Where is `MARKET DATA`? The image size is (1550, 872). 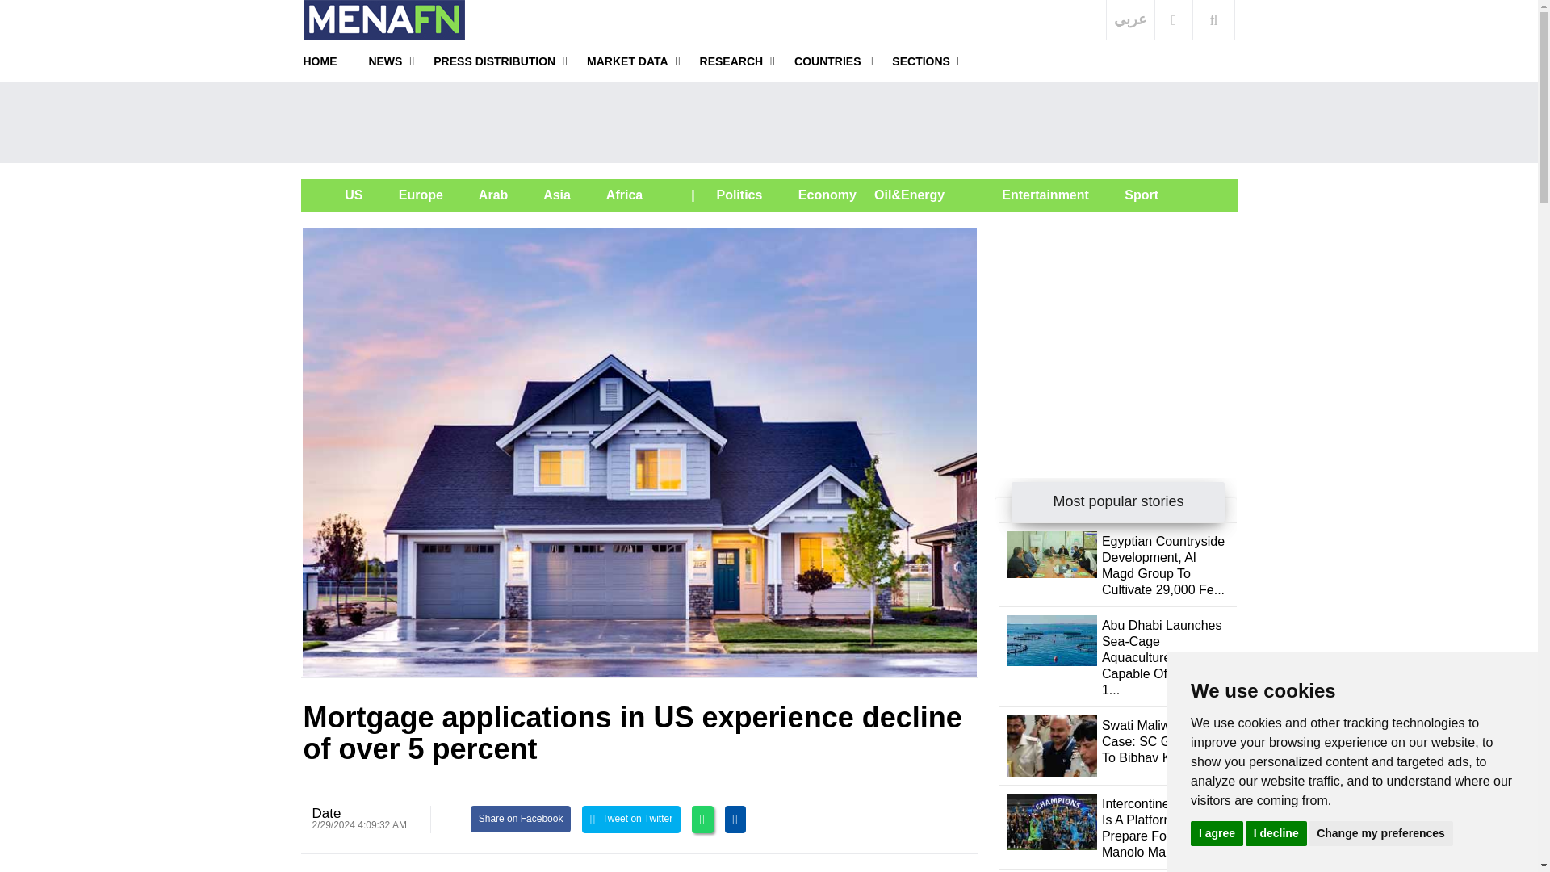
MARKET DATA is located at coordinates (627, 61).